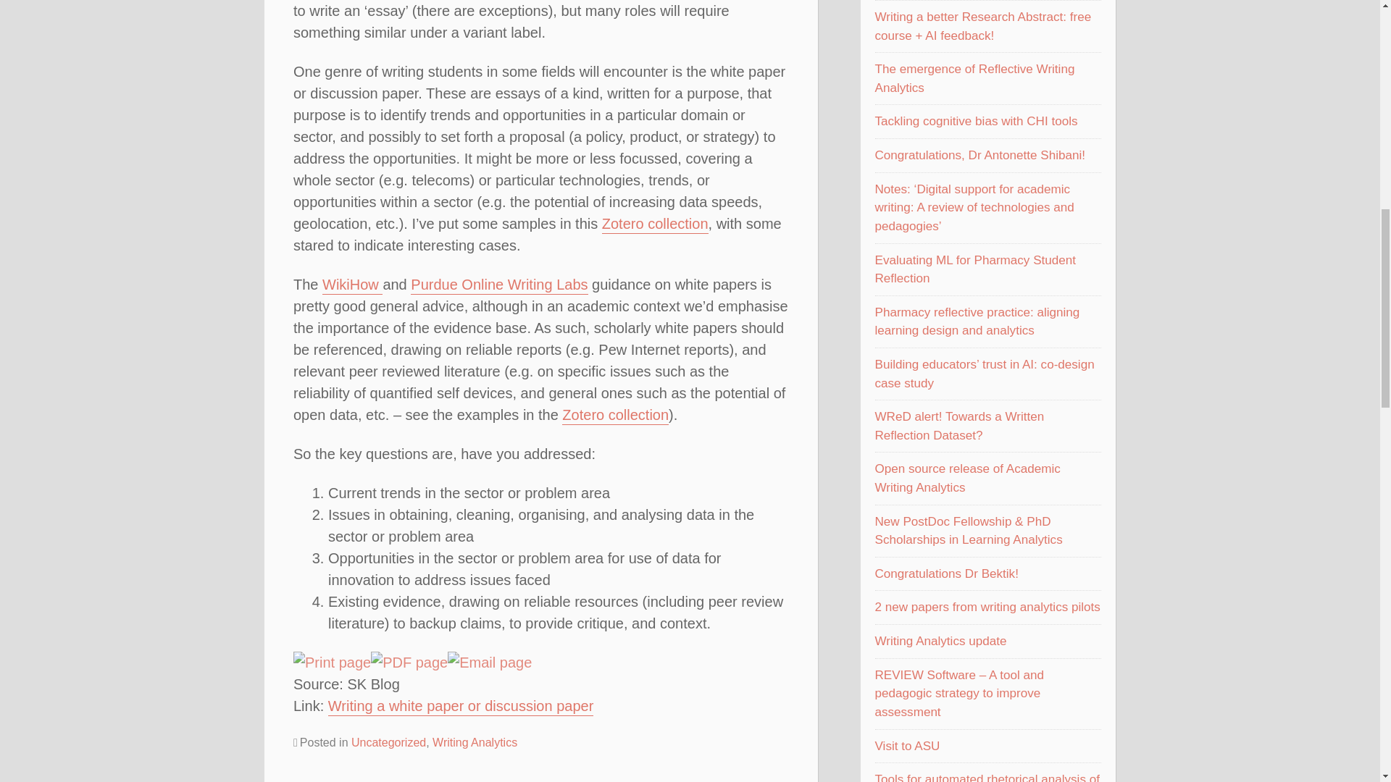 Image resolution: width=1391 pixels, height=782 pixels. What do you see at coordinates (409, 662) in the screenshot?
I see `PDF page` at bounding box center [409, 662].